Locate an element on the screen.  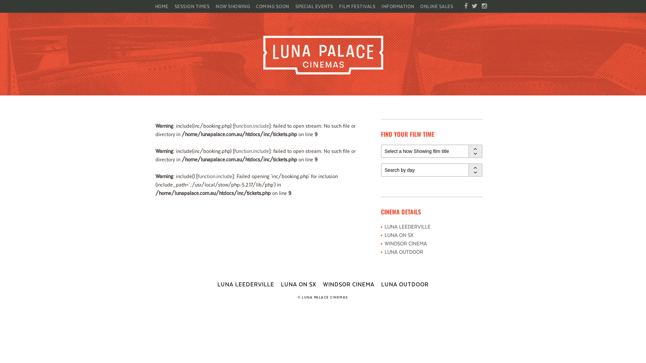
INFORMATION is located at coordinates (398, 6).